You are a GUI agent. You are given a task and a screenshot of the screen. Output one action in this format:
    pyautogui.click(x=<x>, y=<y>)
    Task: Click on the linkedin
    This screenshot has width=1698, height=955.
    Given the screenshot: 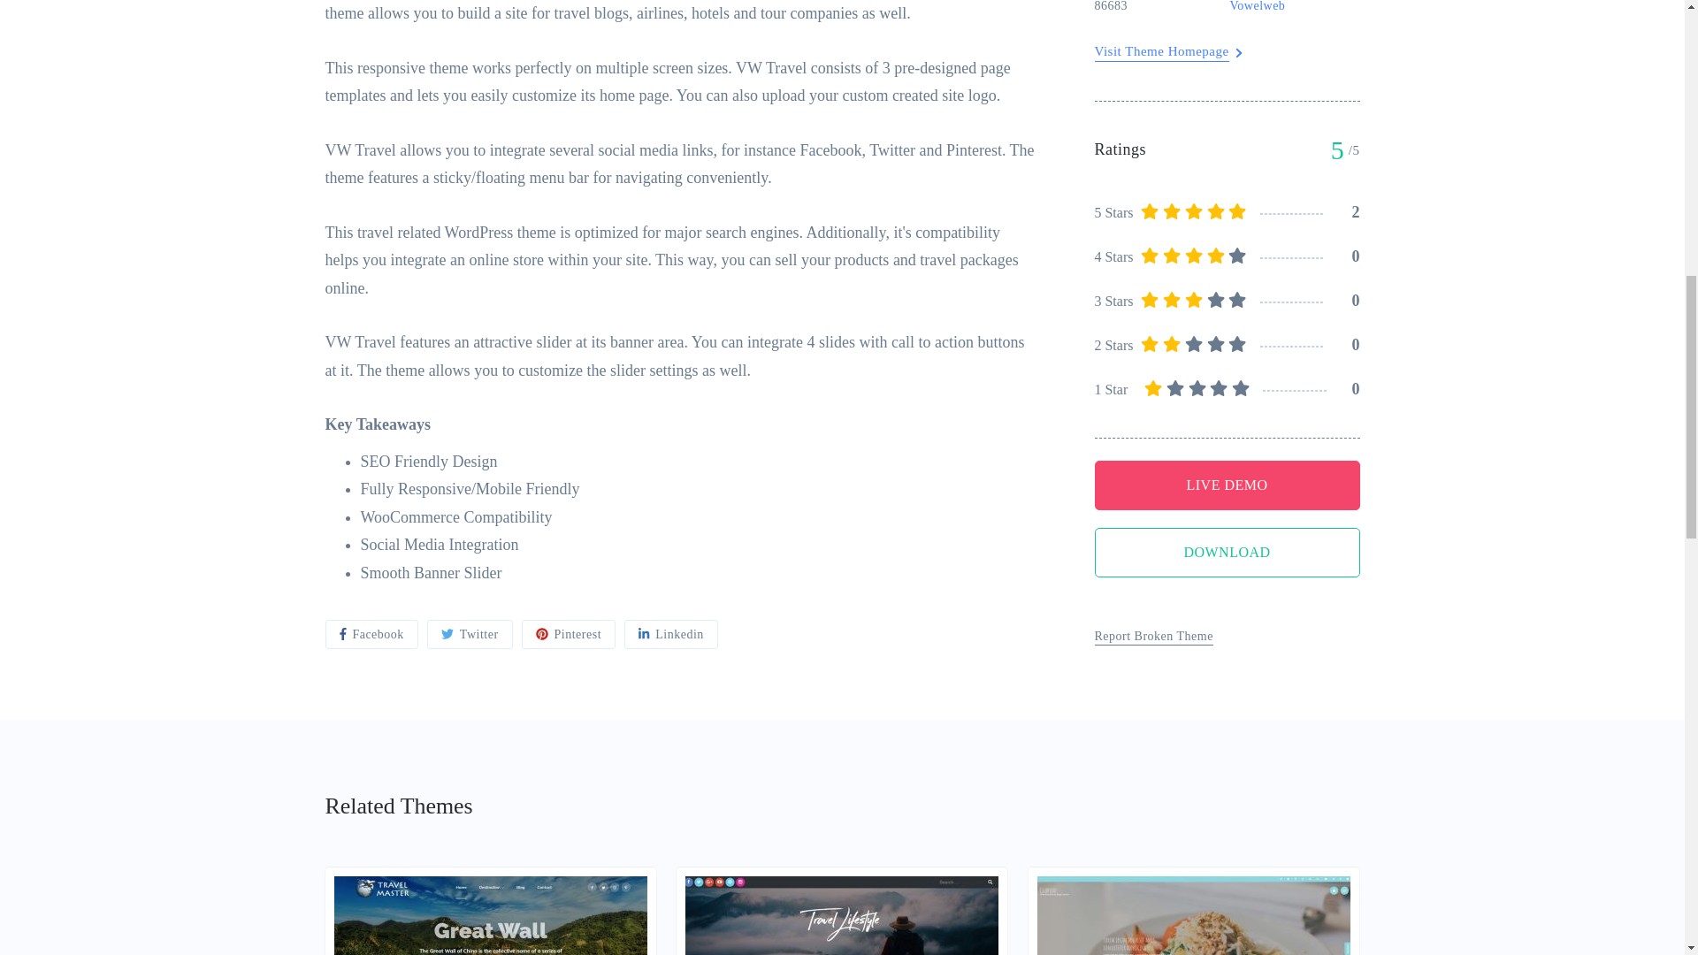 What is the action you would take?
    pyautogui.click(x=671, y=634)
    